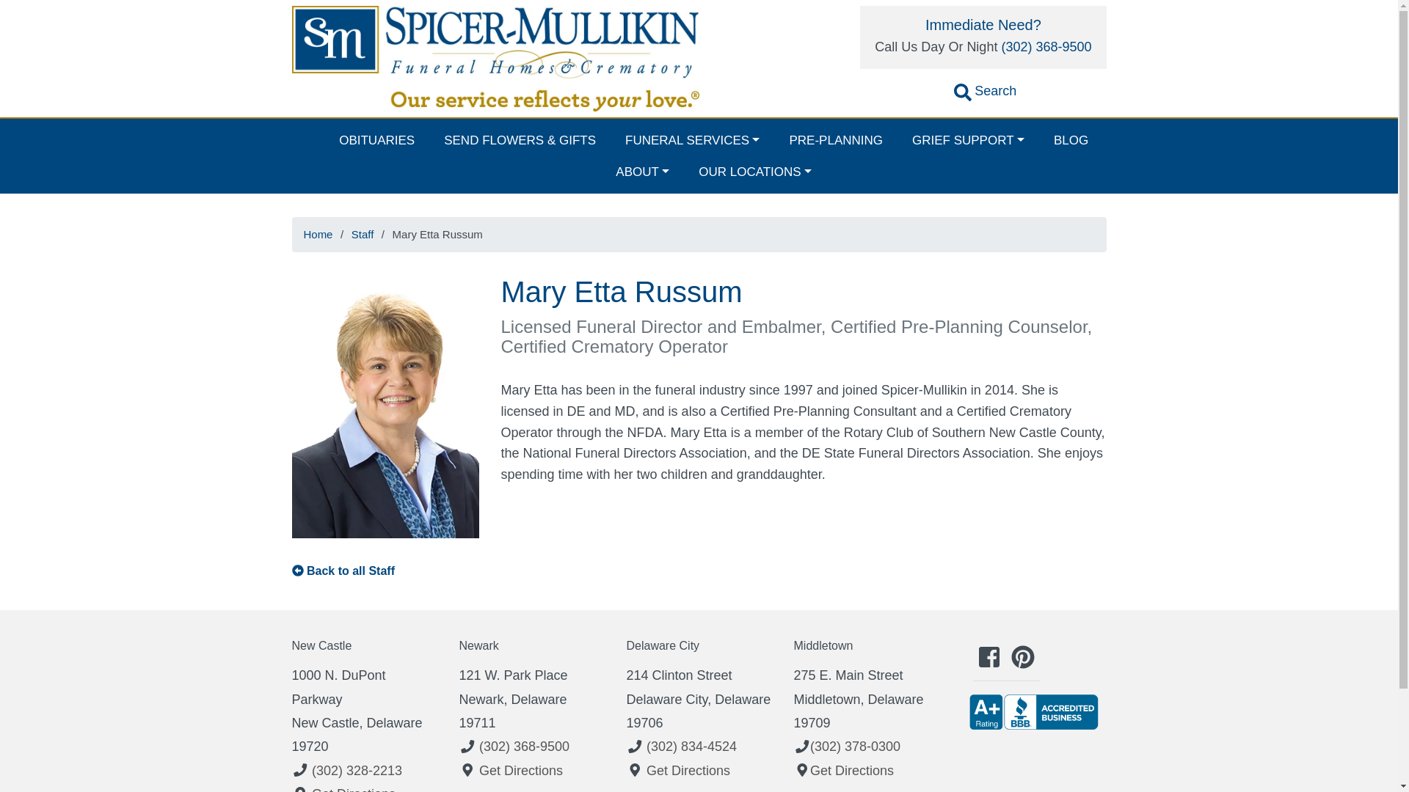  I want to click on GRIEF SUPPORT, so click(969, 139).